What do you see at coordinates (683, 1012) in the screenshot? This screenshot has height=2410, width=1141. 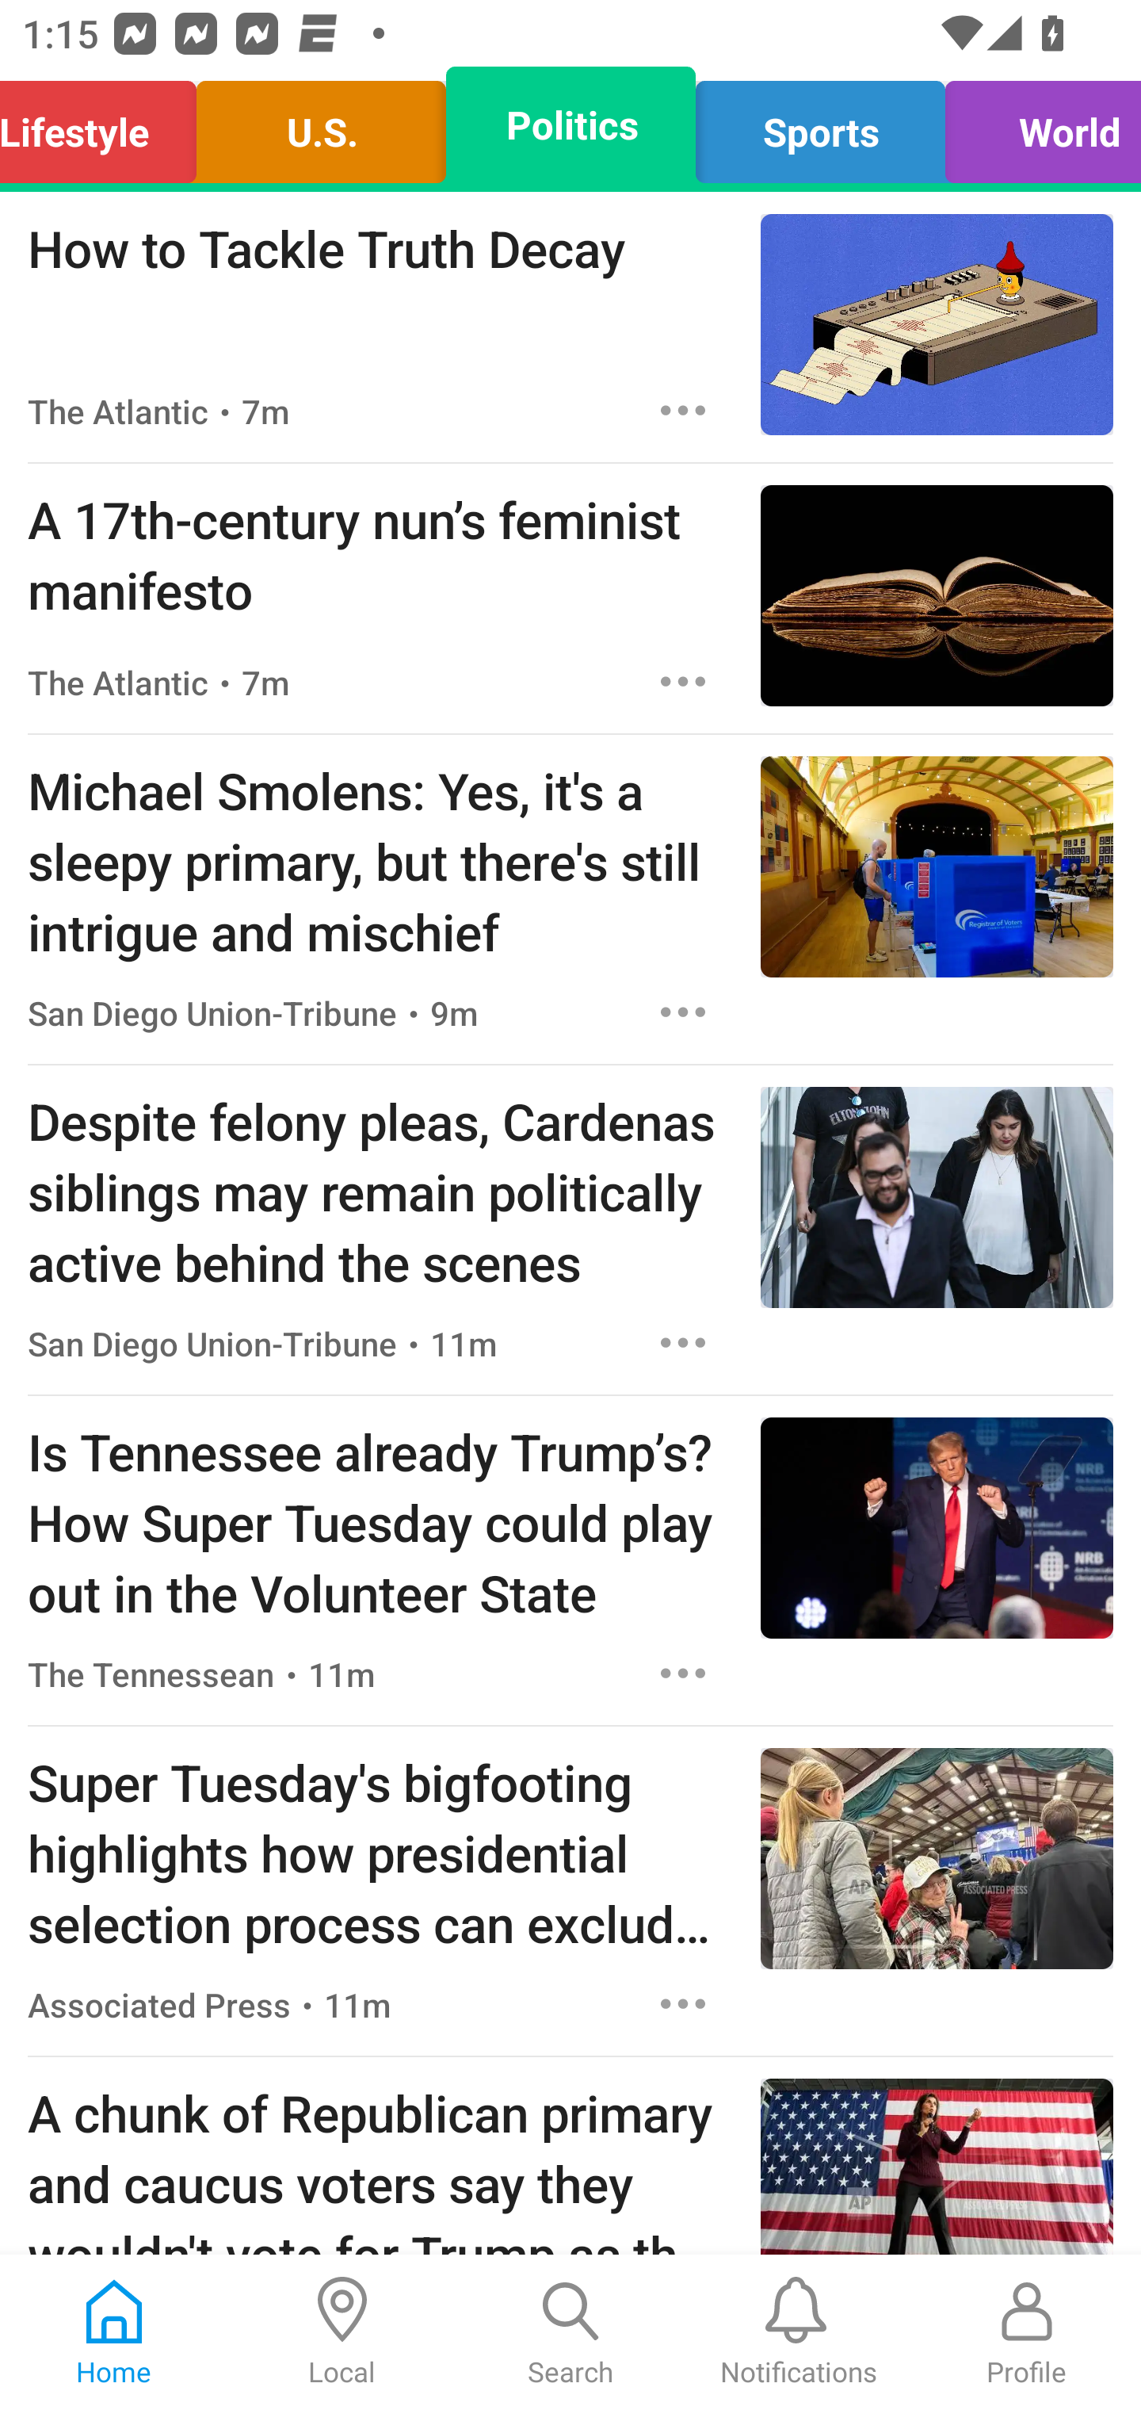 I see `Options` at bounding box center [683, 1012].